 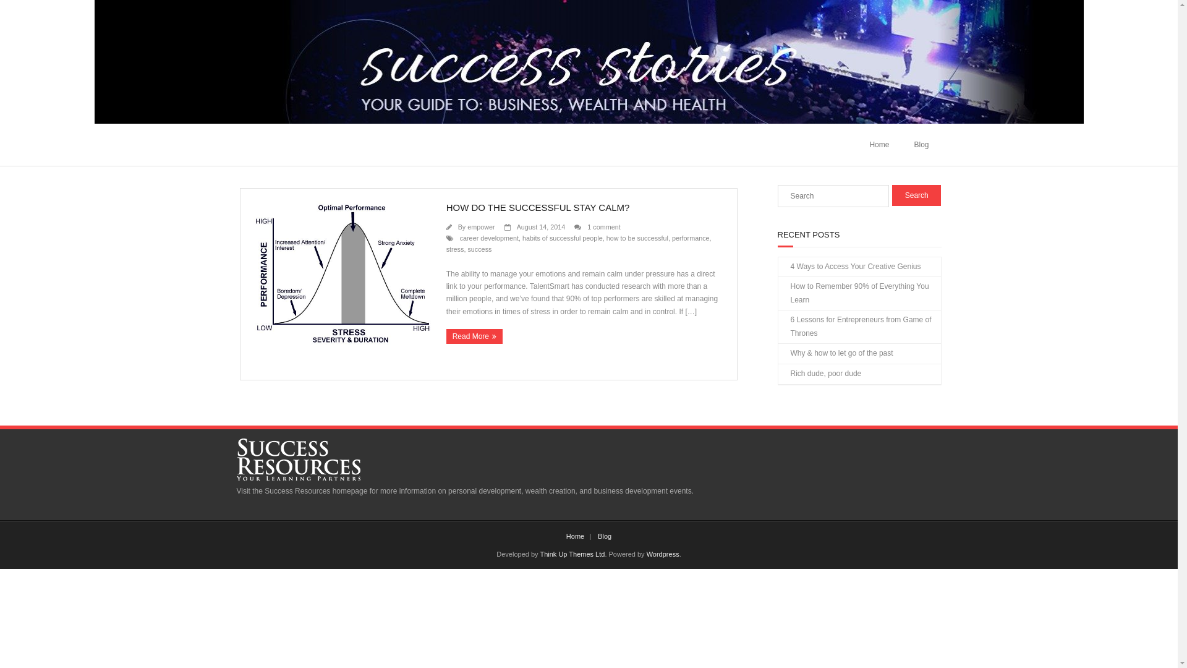 What do you see at coordinates (605, 536) in the screenshot?
I see `Blog` at bounding box center [605, 536].